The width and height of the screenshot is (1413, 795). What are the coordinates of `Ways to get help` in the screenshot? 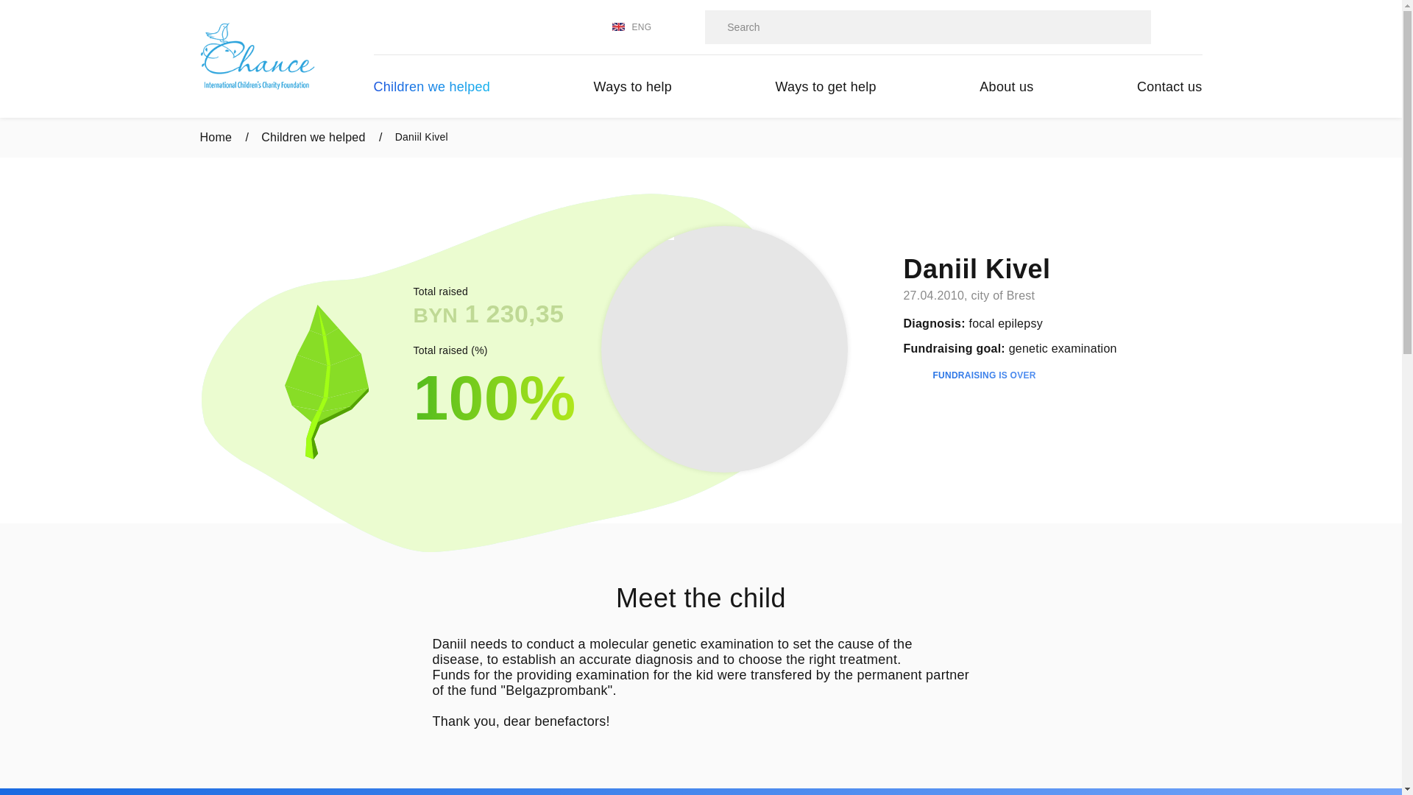 It's located at (826, 87).